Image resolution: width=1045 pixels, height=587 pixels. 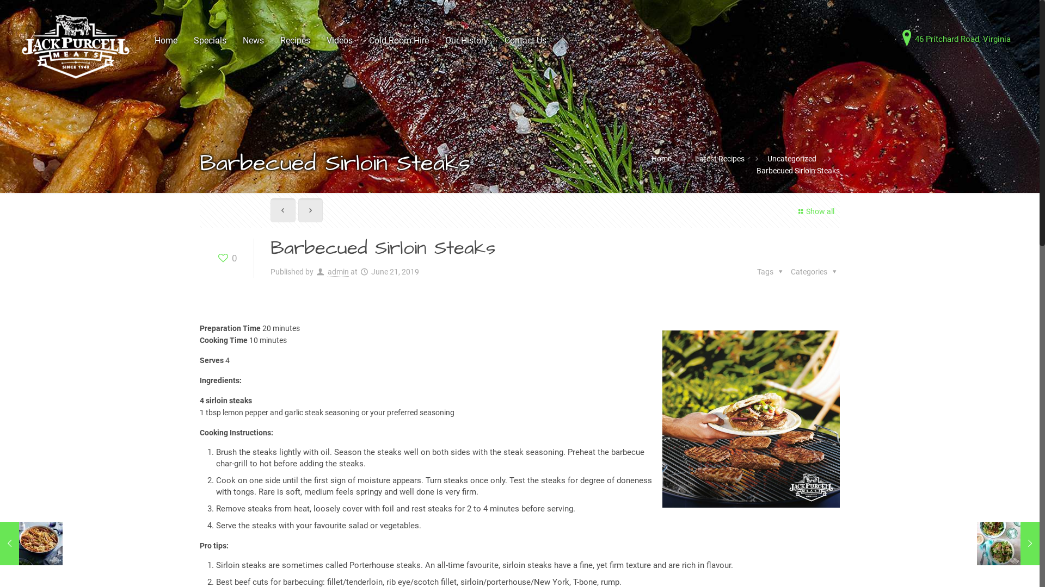 I want to click on Home, so click(x=166, y=41).